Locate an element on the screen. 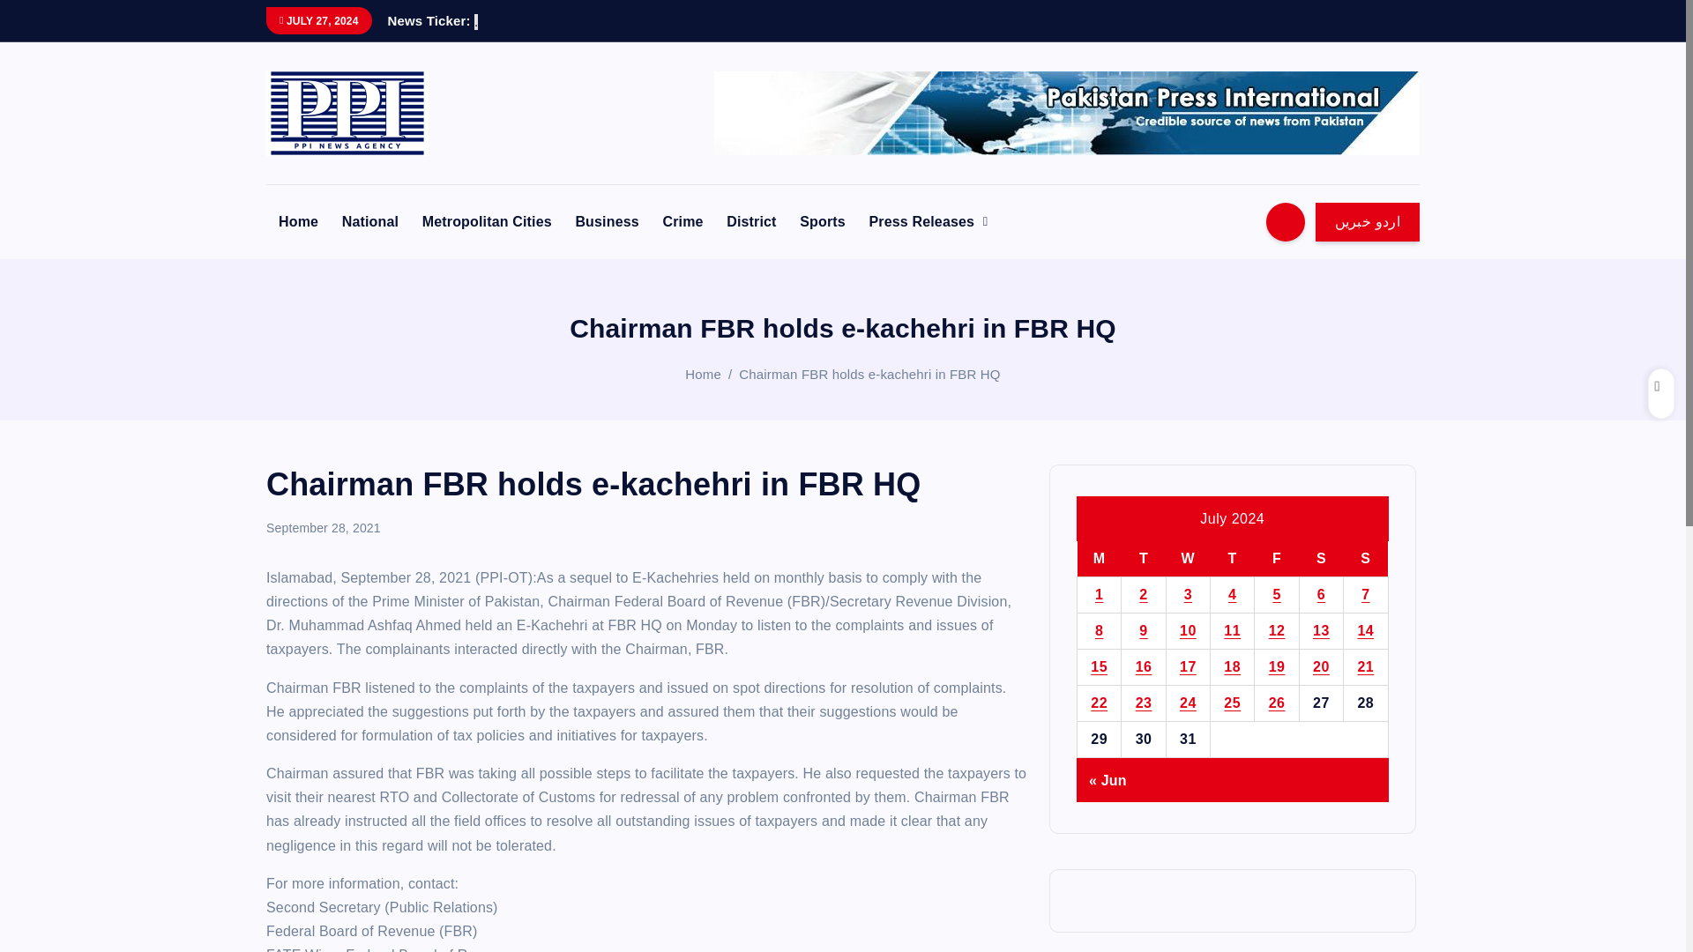 The height and width of the screenshot is (952, 1693). District is located at coordinates (751, 222).